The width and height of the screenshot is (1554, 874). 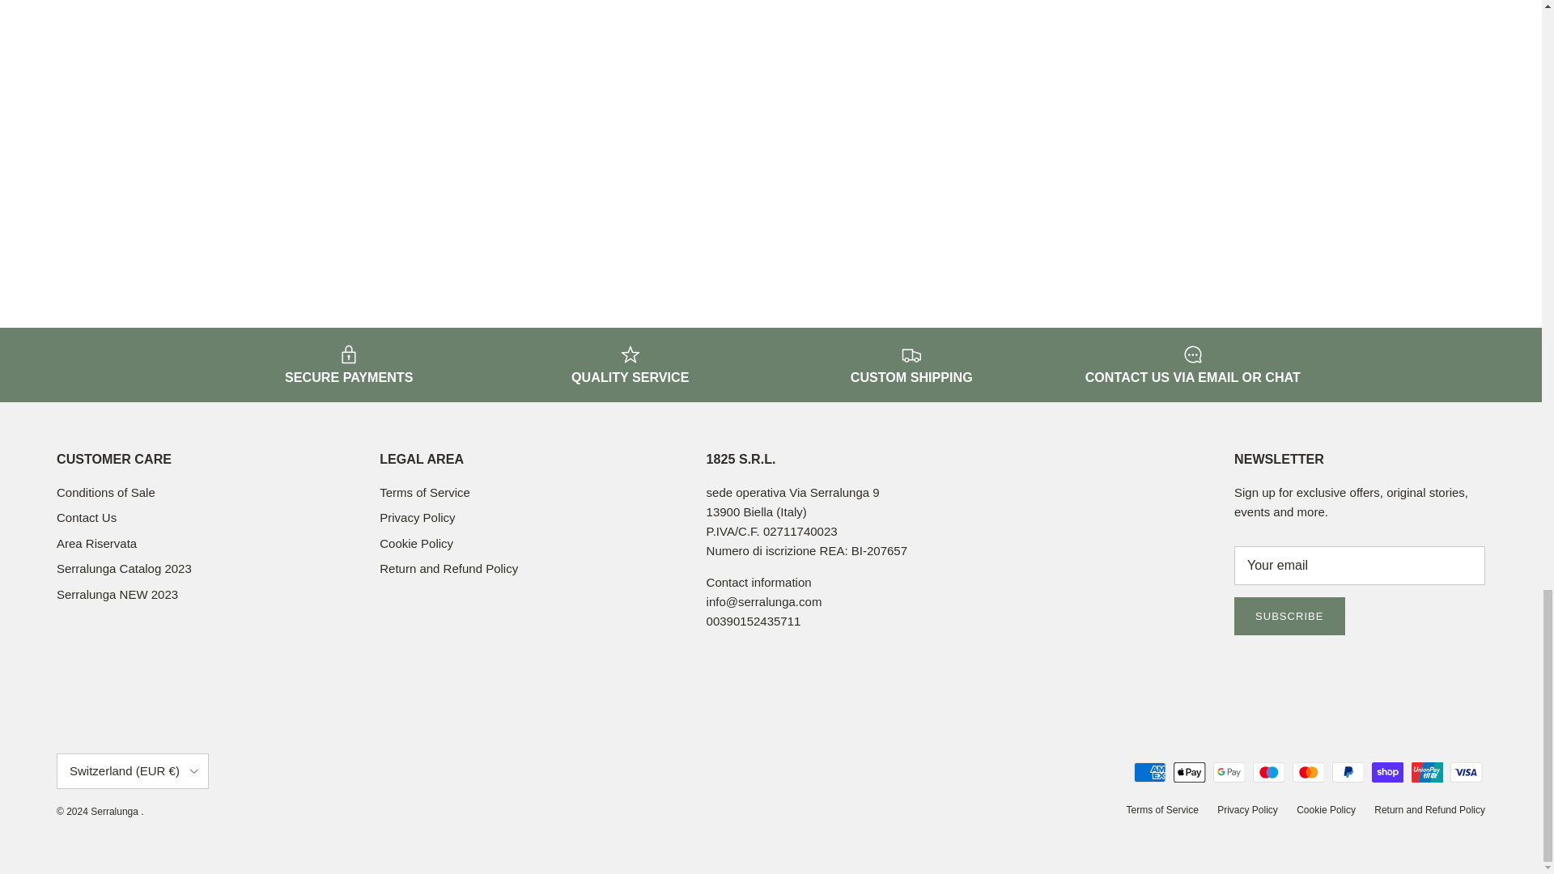 What do you see at coordinates (1308, 772) in the screenshot?
I see `Mastercard` at bounding box center [1308, 772].